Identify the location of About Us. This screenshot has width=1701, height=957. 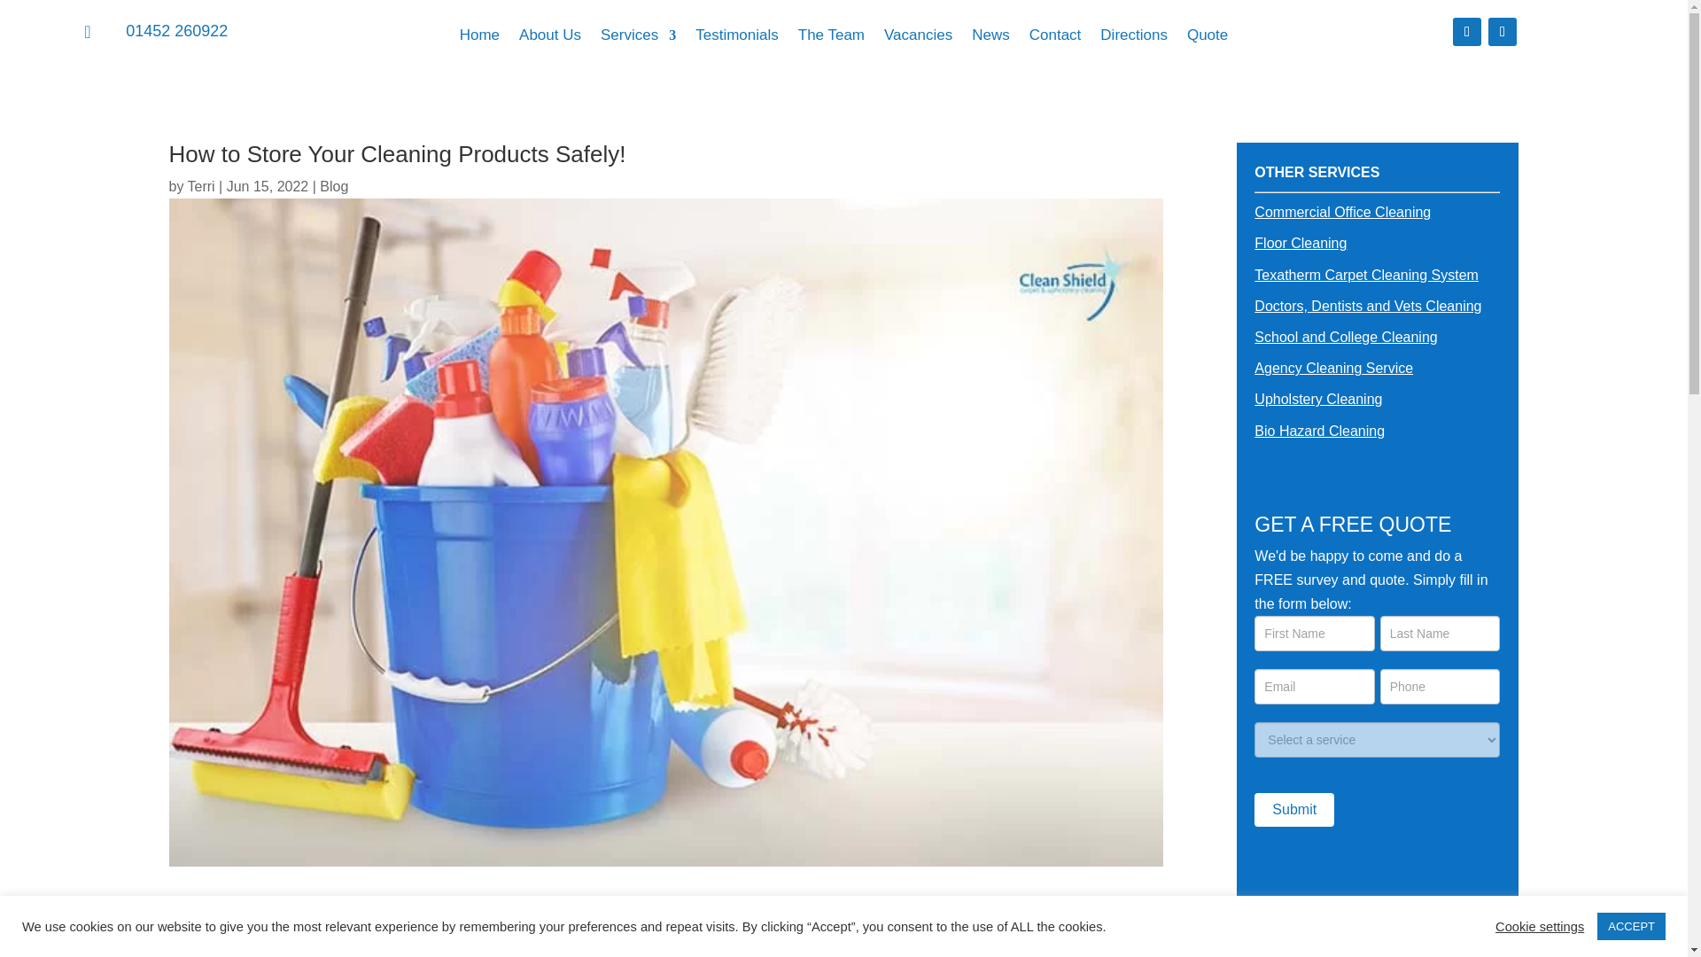
(549, 39).